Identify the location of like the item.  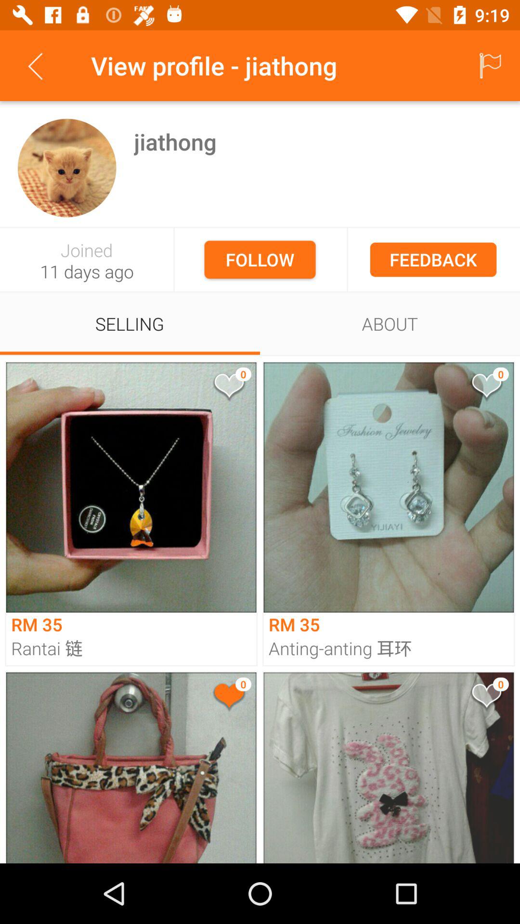
(228, 388).